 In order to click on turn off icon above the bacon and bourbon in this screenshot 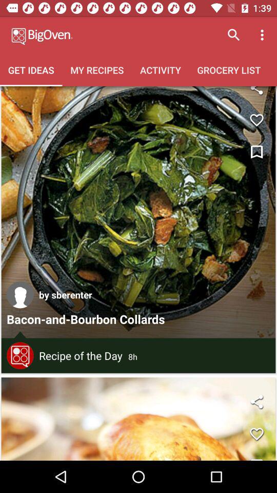, I will do `click(66, 295)`.